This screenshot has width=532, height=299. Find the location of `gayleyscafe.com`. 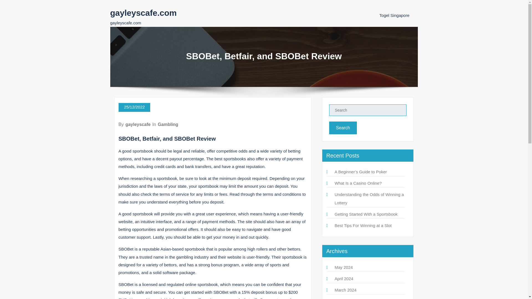

gayleyscafe.com is located at coordinates (143, 13).